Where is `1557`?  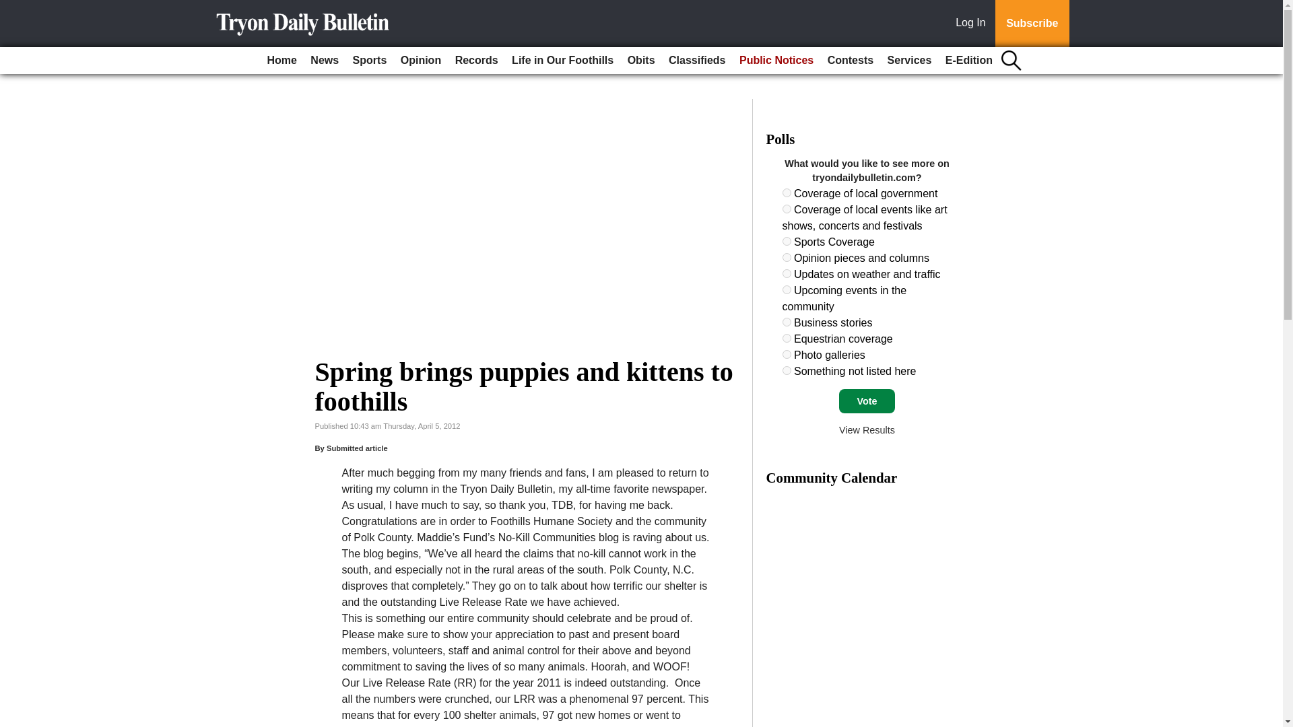 1557 is located at coordinates (787, 193).